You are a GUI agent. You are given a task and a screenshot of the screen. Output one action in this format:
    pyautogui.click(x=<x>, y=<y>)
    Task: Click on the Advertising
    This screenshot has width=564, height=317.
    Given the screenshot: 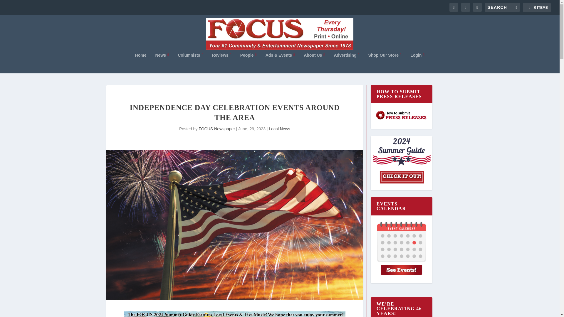 What is the action you would take?
    pyautogui.click(x=347, y=63)
    